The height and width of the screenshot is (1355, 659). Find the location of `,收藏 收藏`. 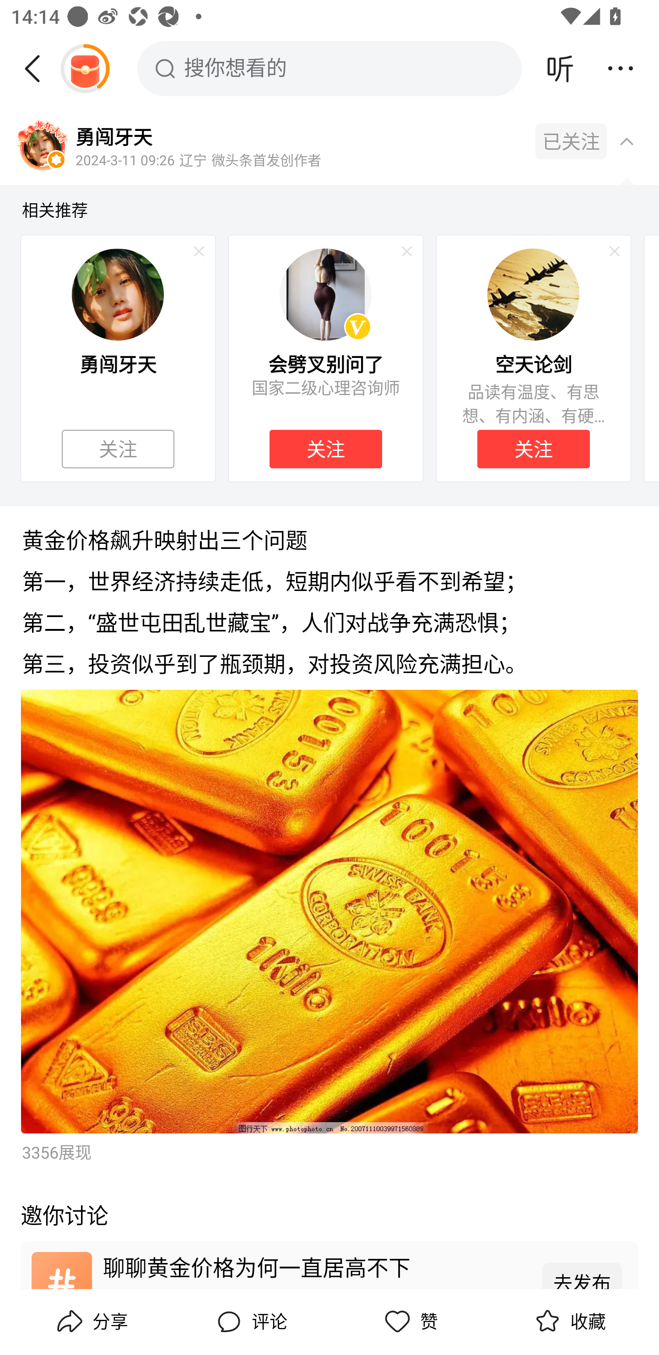

,收藏 收藏 is located at coordinates (568, 1322).